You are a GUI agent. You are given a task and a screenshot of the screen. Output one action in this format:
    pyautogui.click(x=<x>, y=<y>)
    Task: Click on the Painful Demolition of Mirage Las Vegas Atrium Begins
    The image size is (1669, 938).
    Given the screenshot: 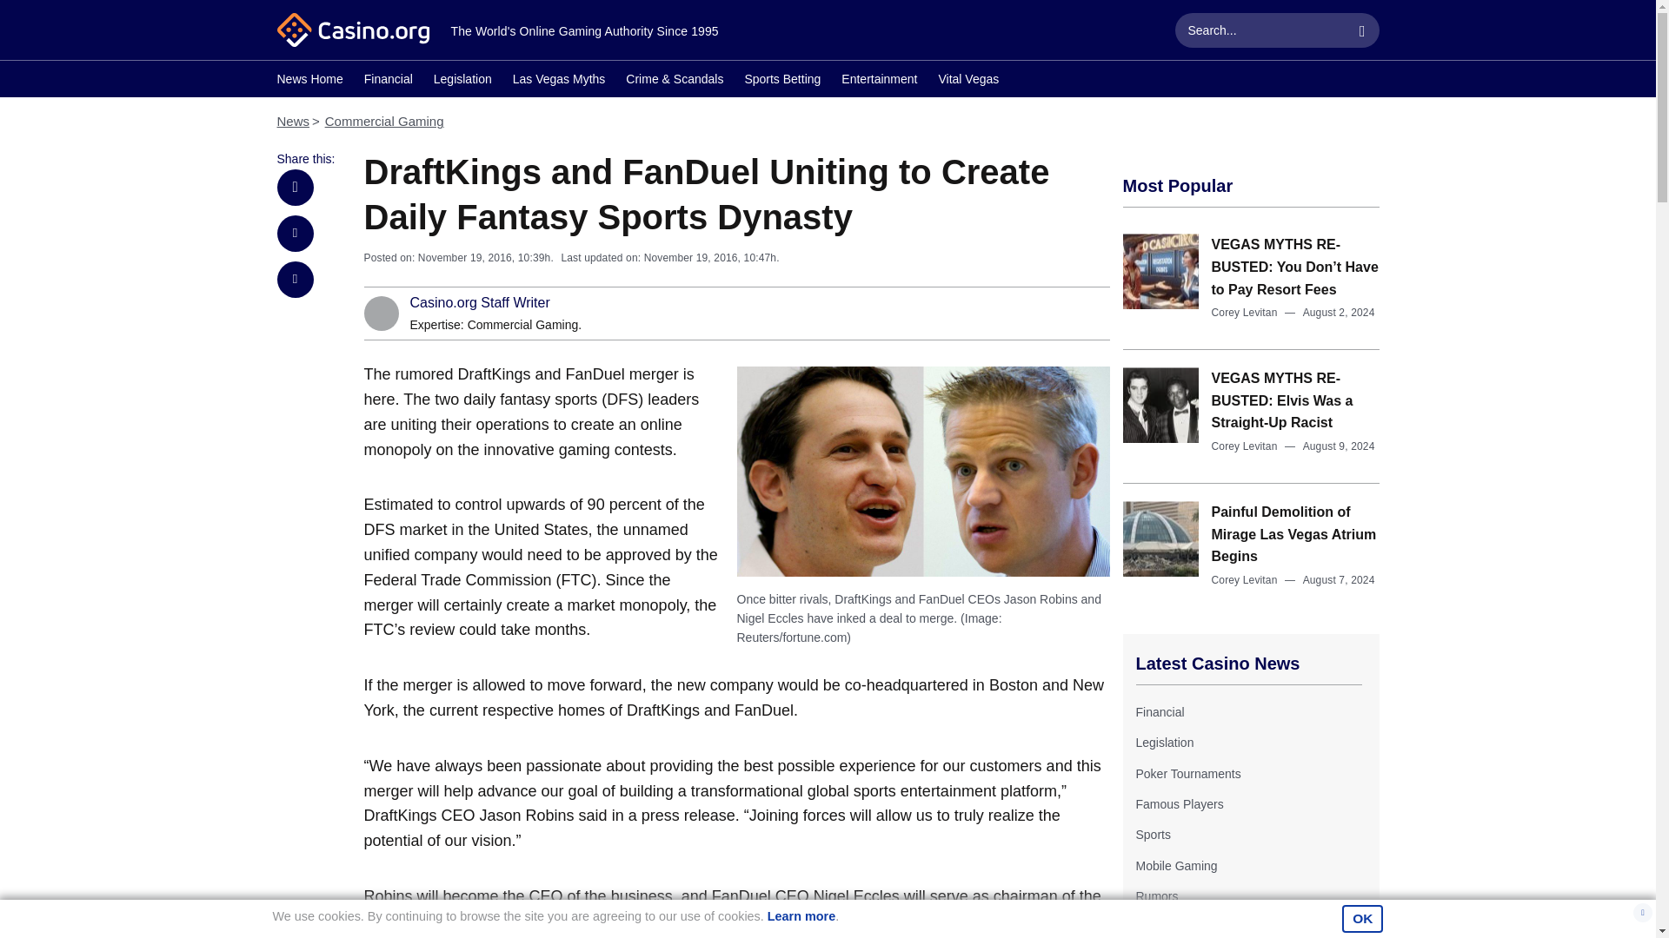 What is the action you would take?
    pyautogui.click(x=1293, y=534)
    